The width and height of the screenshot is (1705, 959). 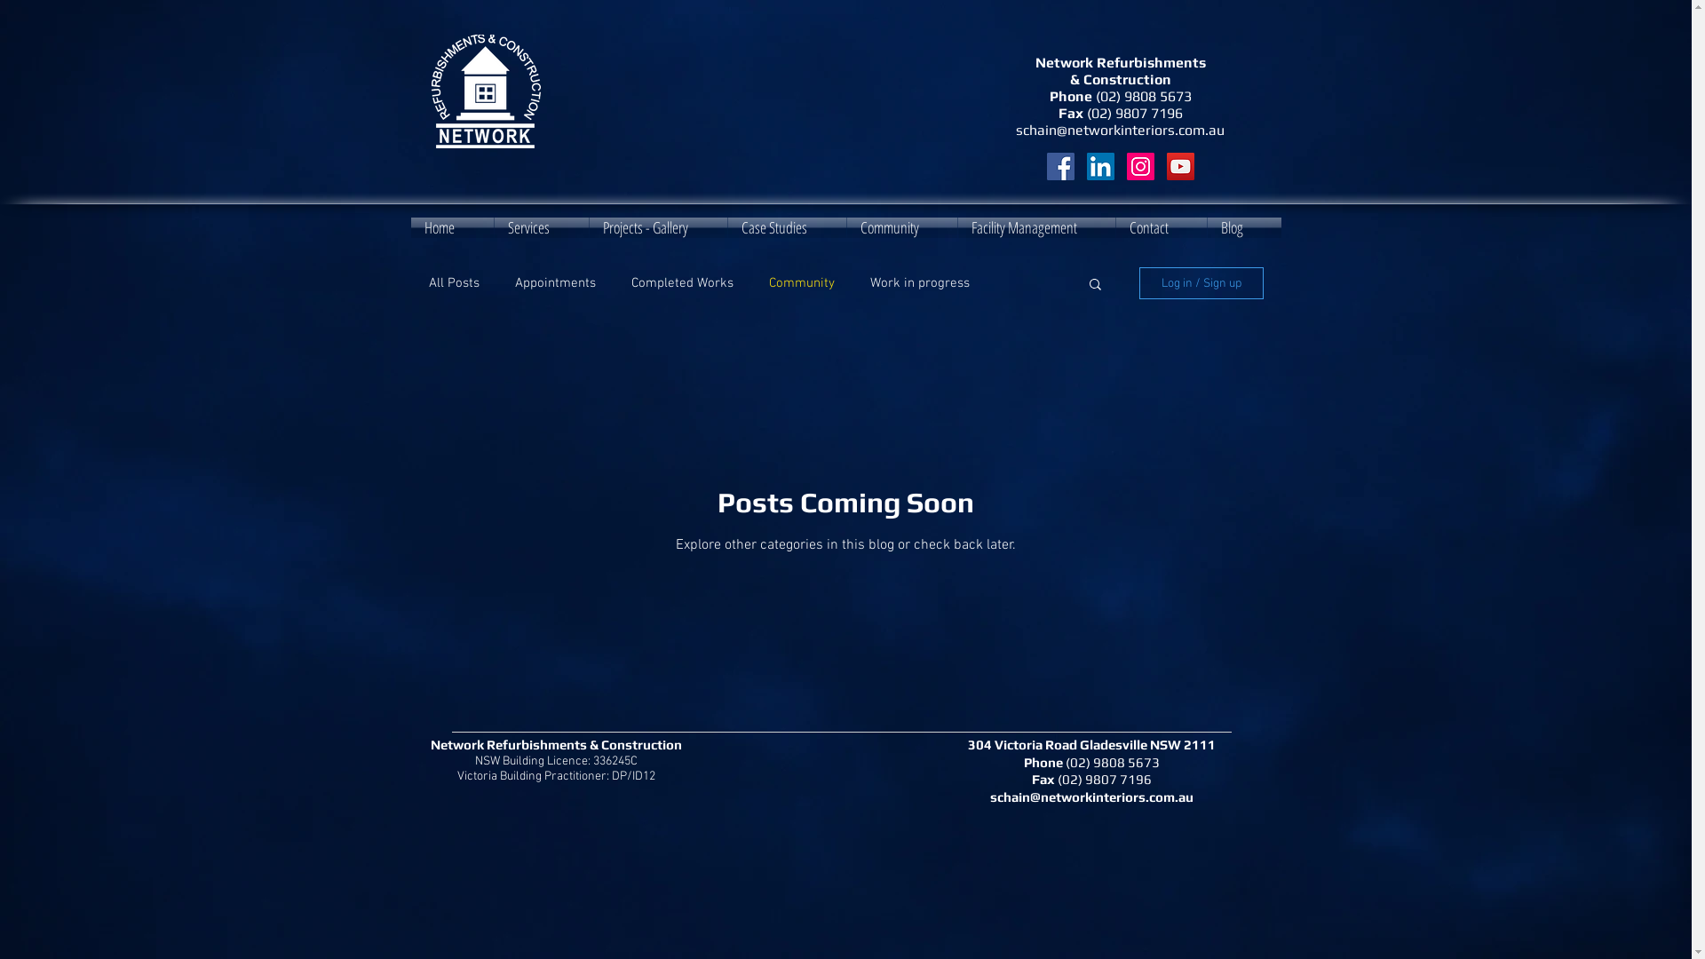 What do you see at coordinates (451, 227) in the screenshot?
I see `Home` at bounding box center [451, 227].